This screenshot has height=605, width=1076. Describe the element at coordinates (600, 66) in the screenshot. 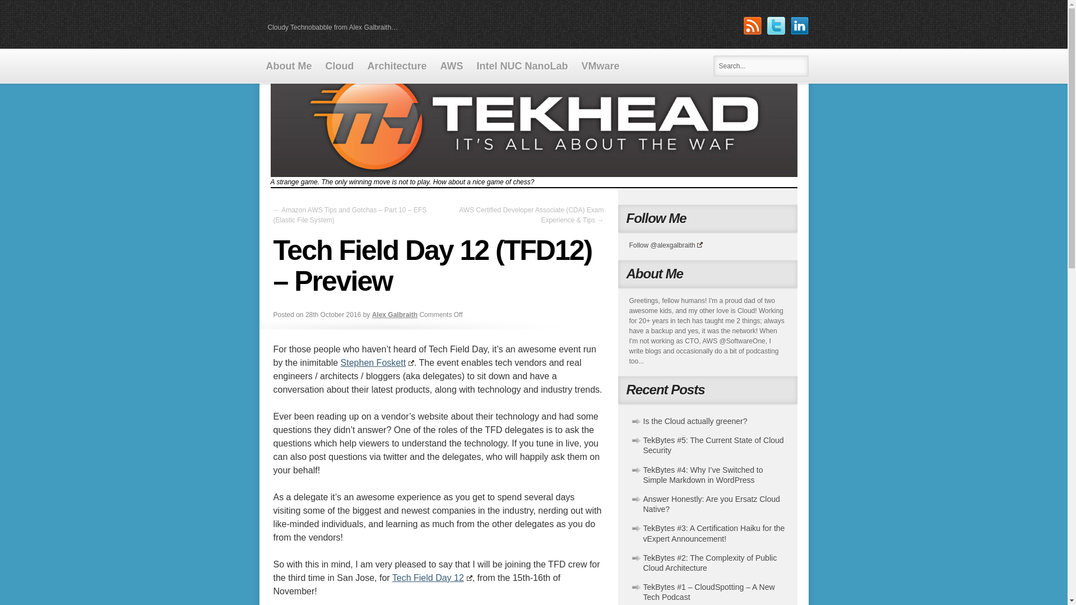

I see `VMware` at that location.